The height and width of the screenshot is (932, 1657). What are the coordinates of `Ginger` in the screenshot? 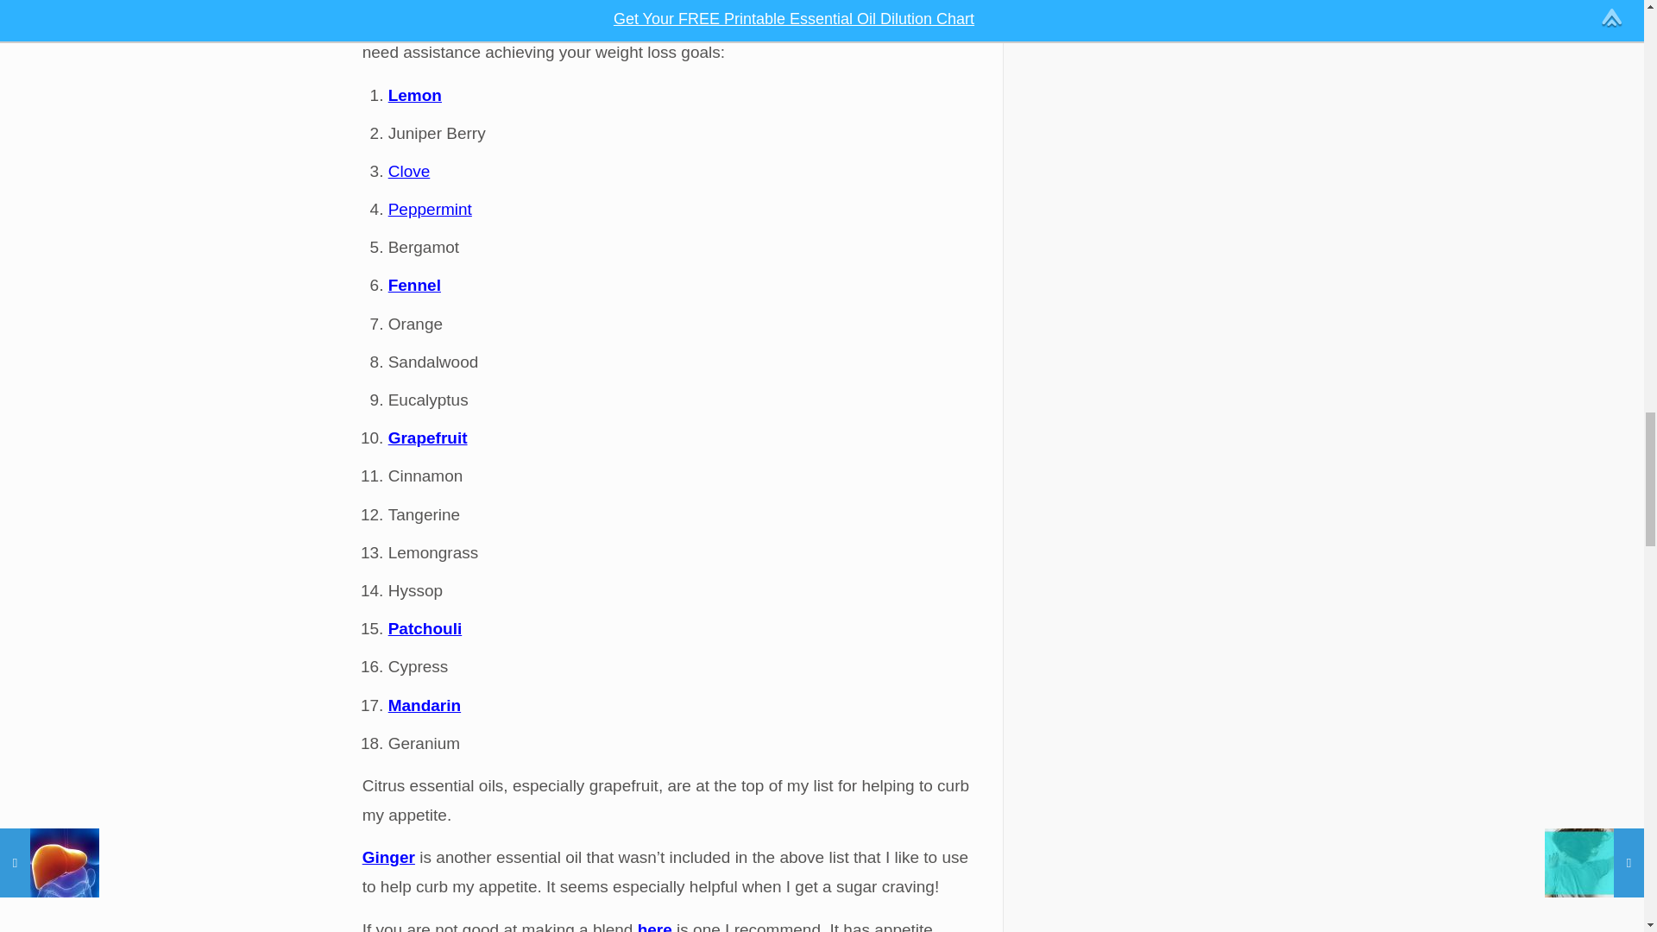 It's located at (388, 857).